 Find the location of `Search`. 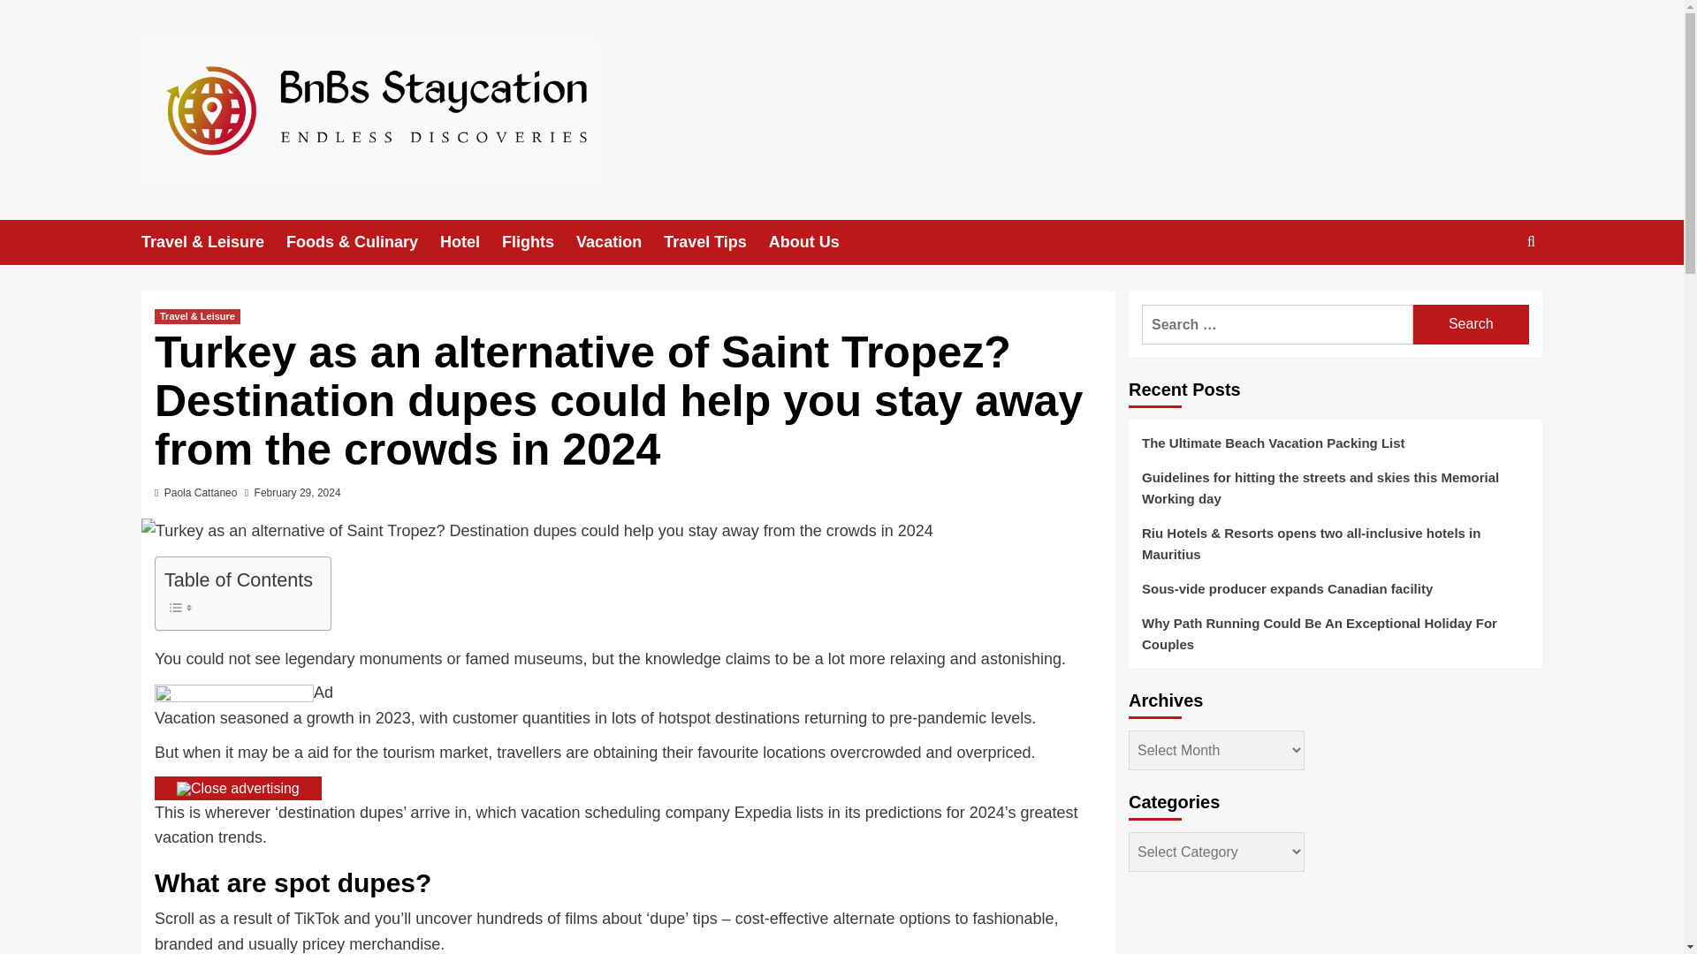

Search is located at coordinates (1471, 323).